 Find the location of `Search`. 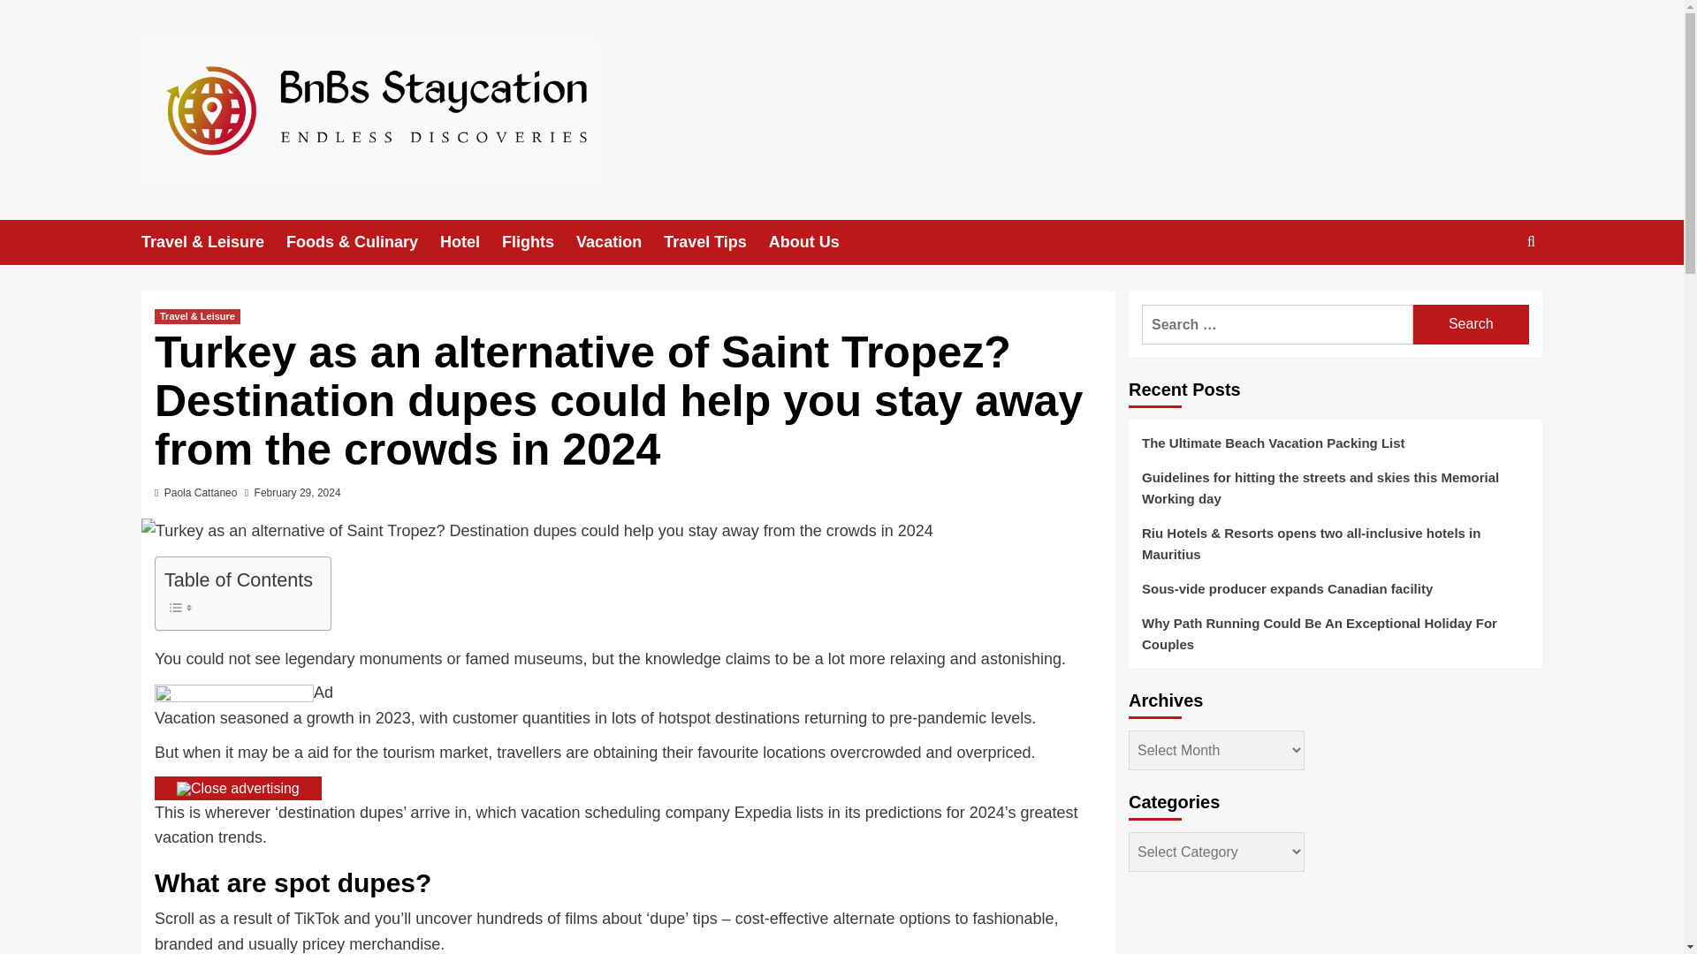

Search is located at coordinates (1471, 323).